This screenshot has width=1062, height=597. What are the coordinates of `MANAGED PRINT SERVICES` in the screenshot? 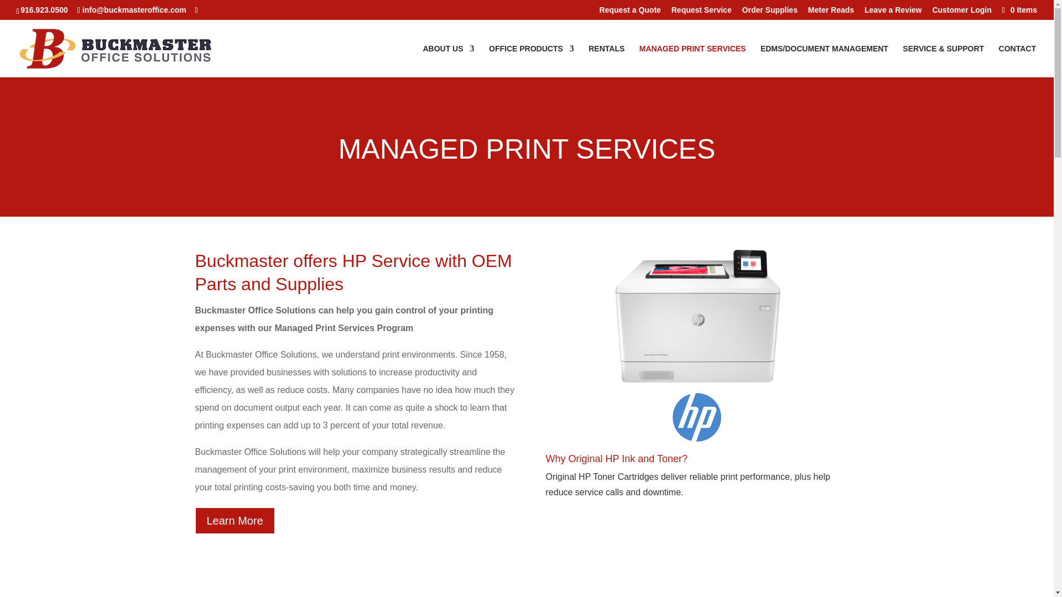 It's located at (693, 61).